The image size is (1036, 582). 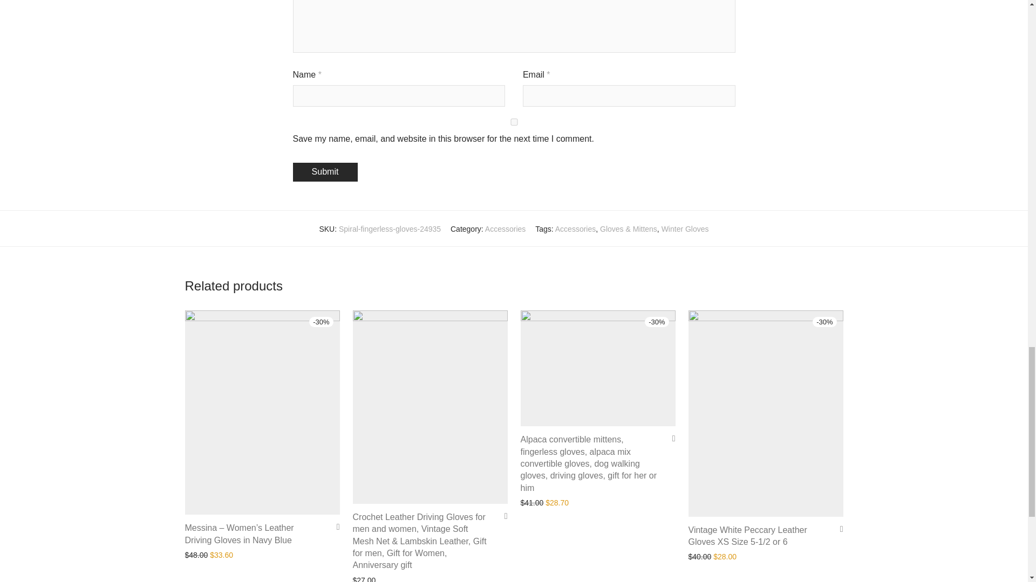 I want to click on Add to Wishlist, so click(x=335, y=526).